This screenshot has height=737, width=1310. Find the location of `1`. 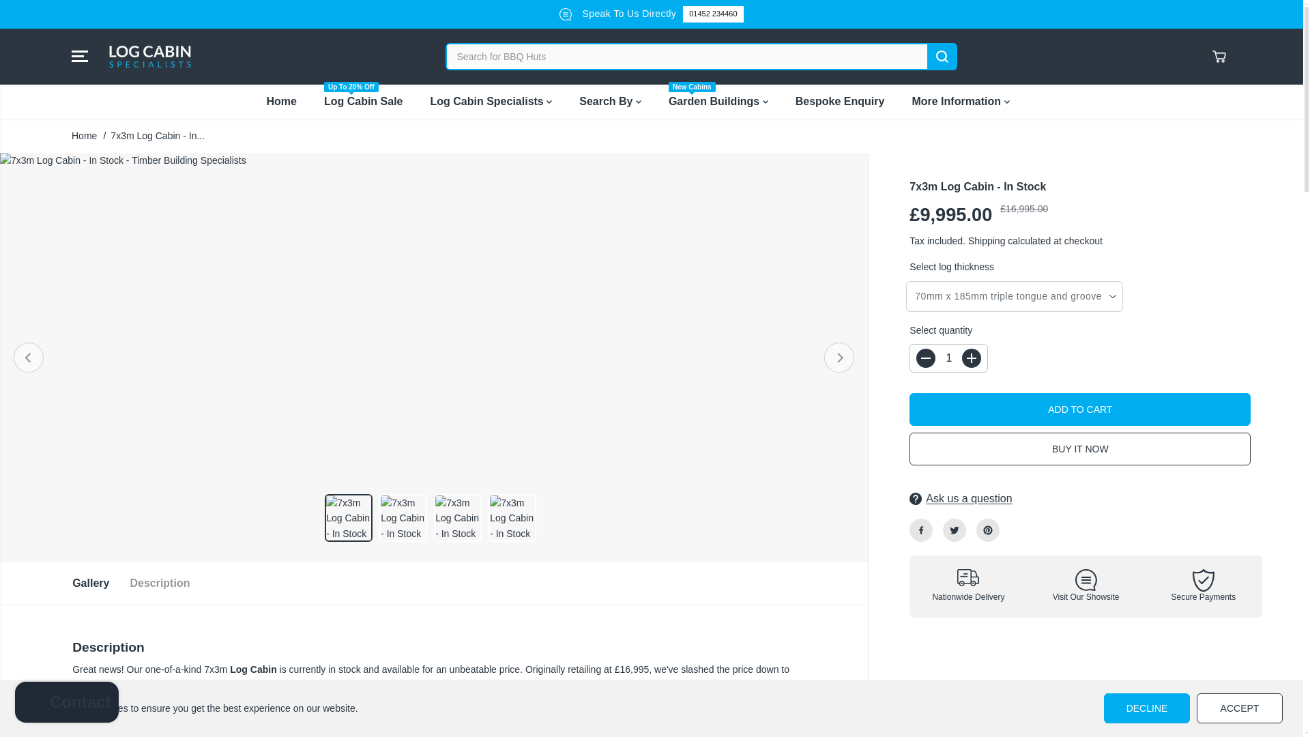

1 is located at coordinates (948, 358).